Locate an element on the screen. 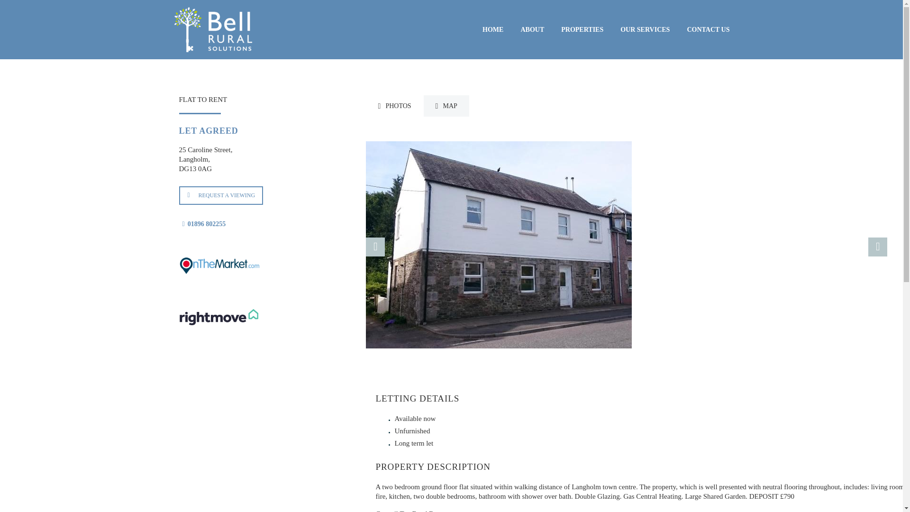  PROPERTIES is located at coordinates (582, 29).